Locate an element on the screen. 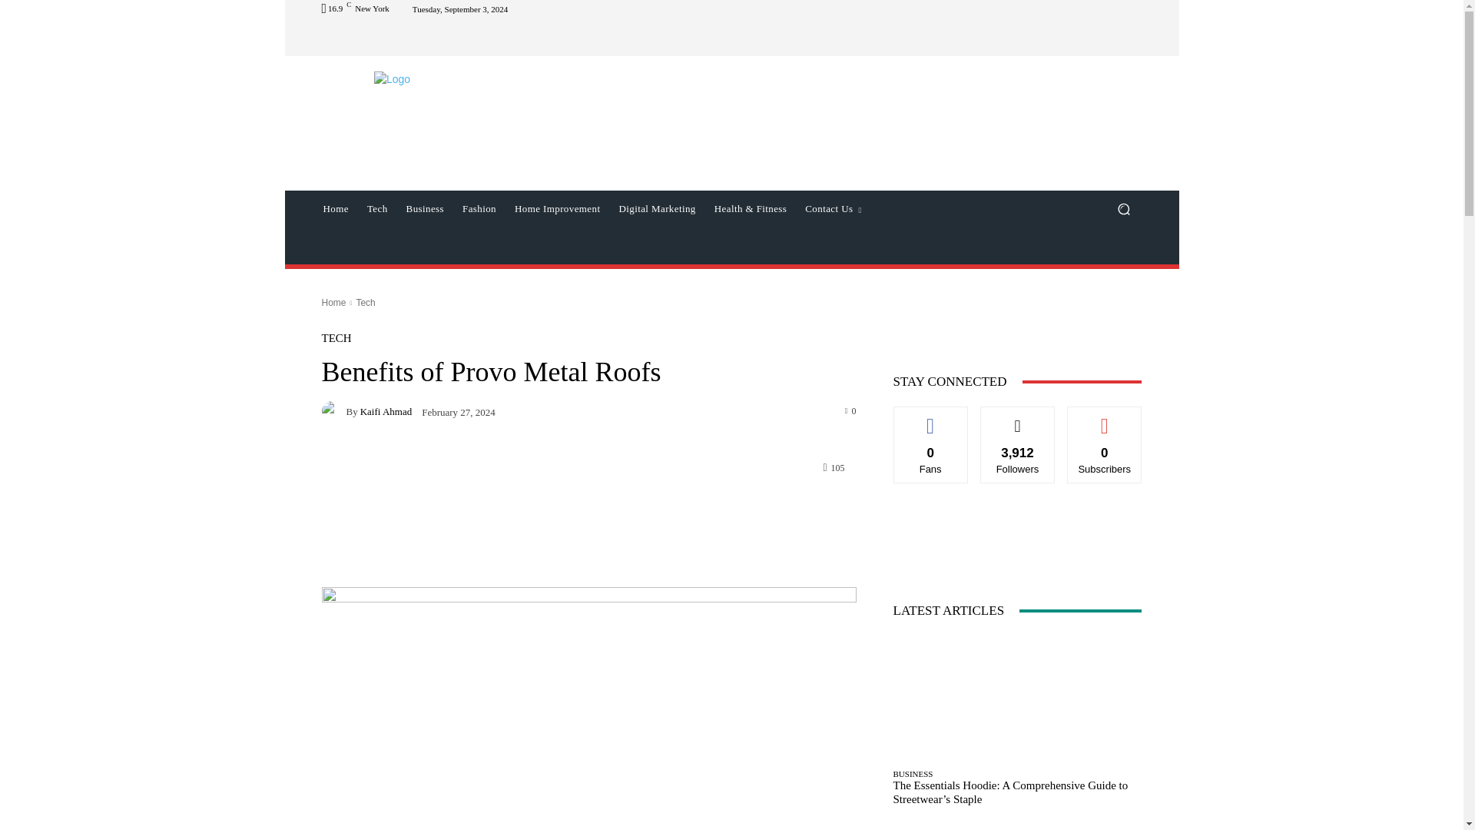  Home is located at coordinates (335, 209).